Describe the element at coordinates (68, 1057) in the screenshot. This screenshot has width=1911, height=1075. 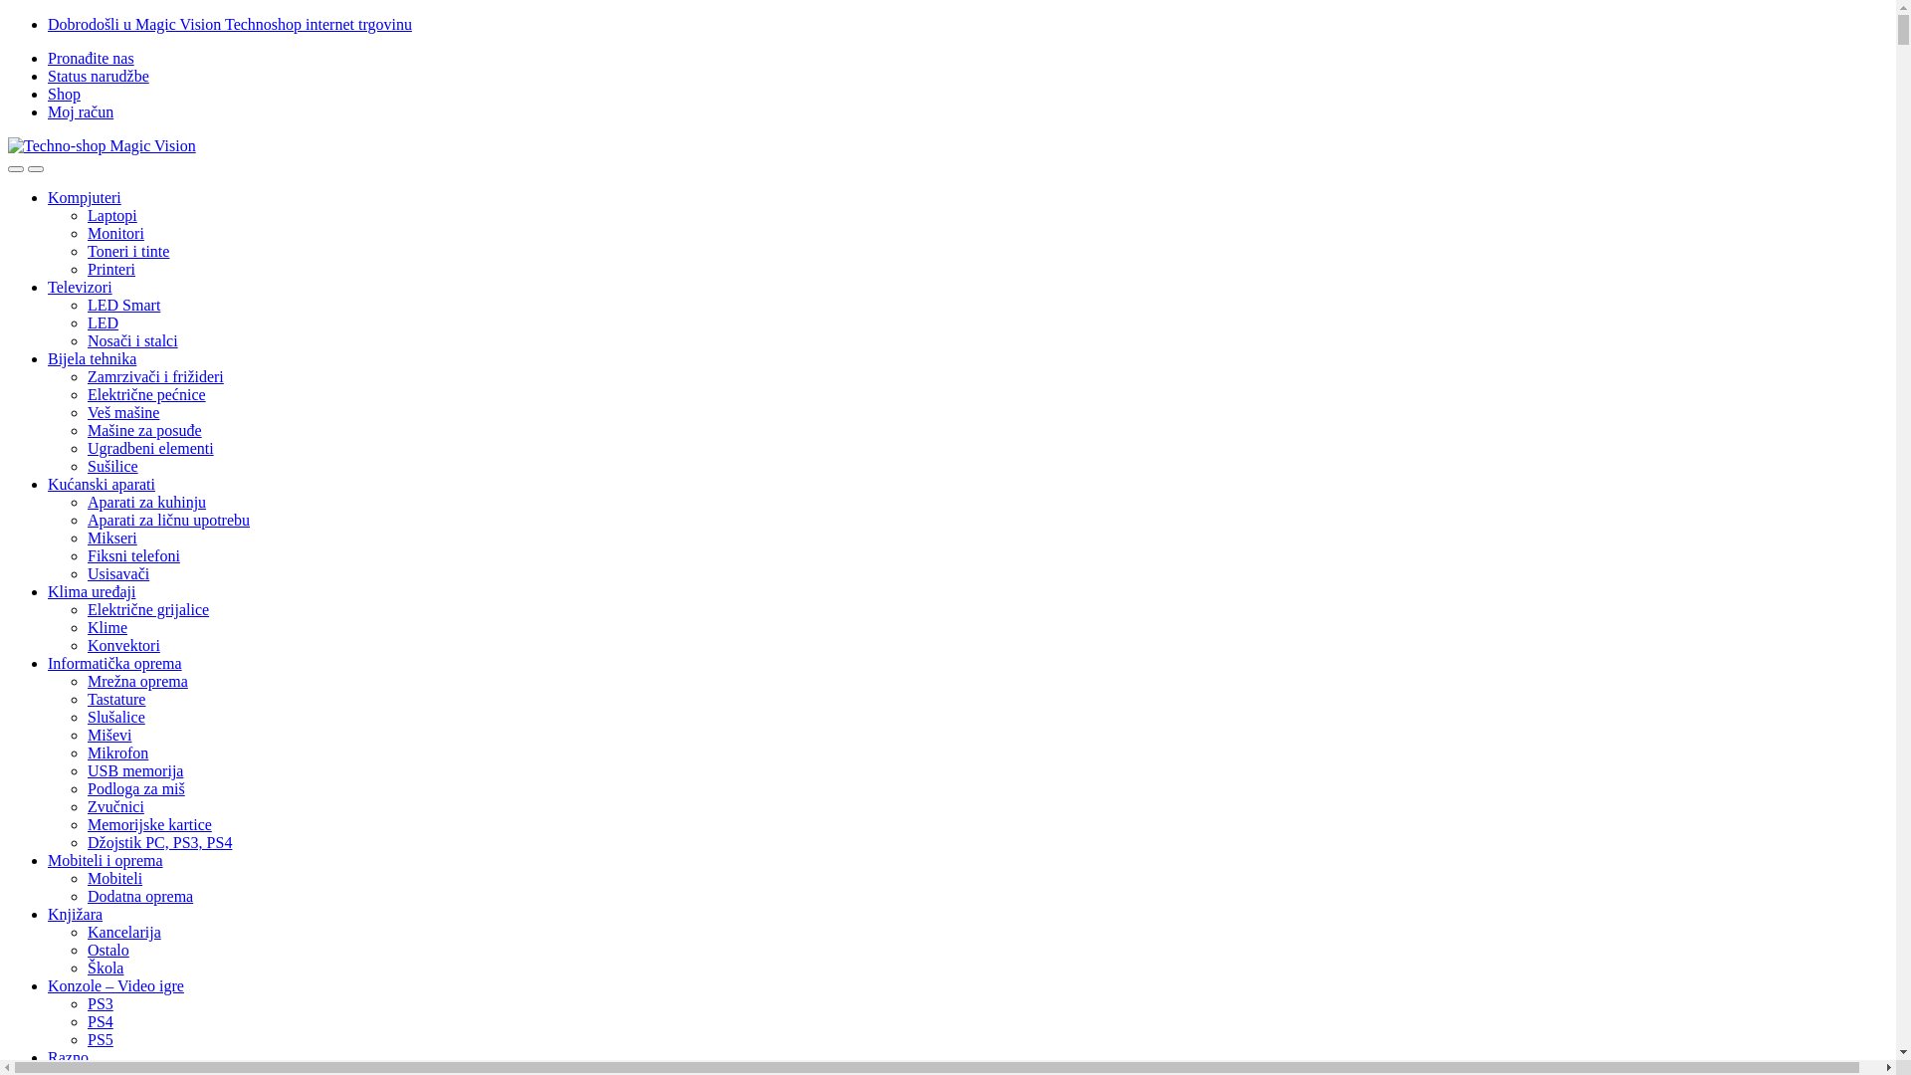
I see `Razno` at that location.